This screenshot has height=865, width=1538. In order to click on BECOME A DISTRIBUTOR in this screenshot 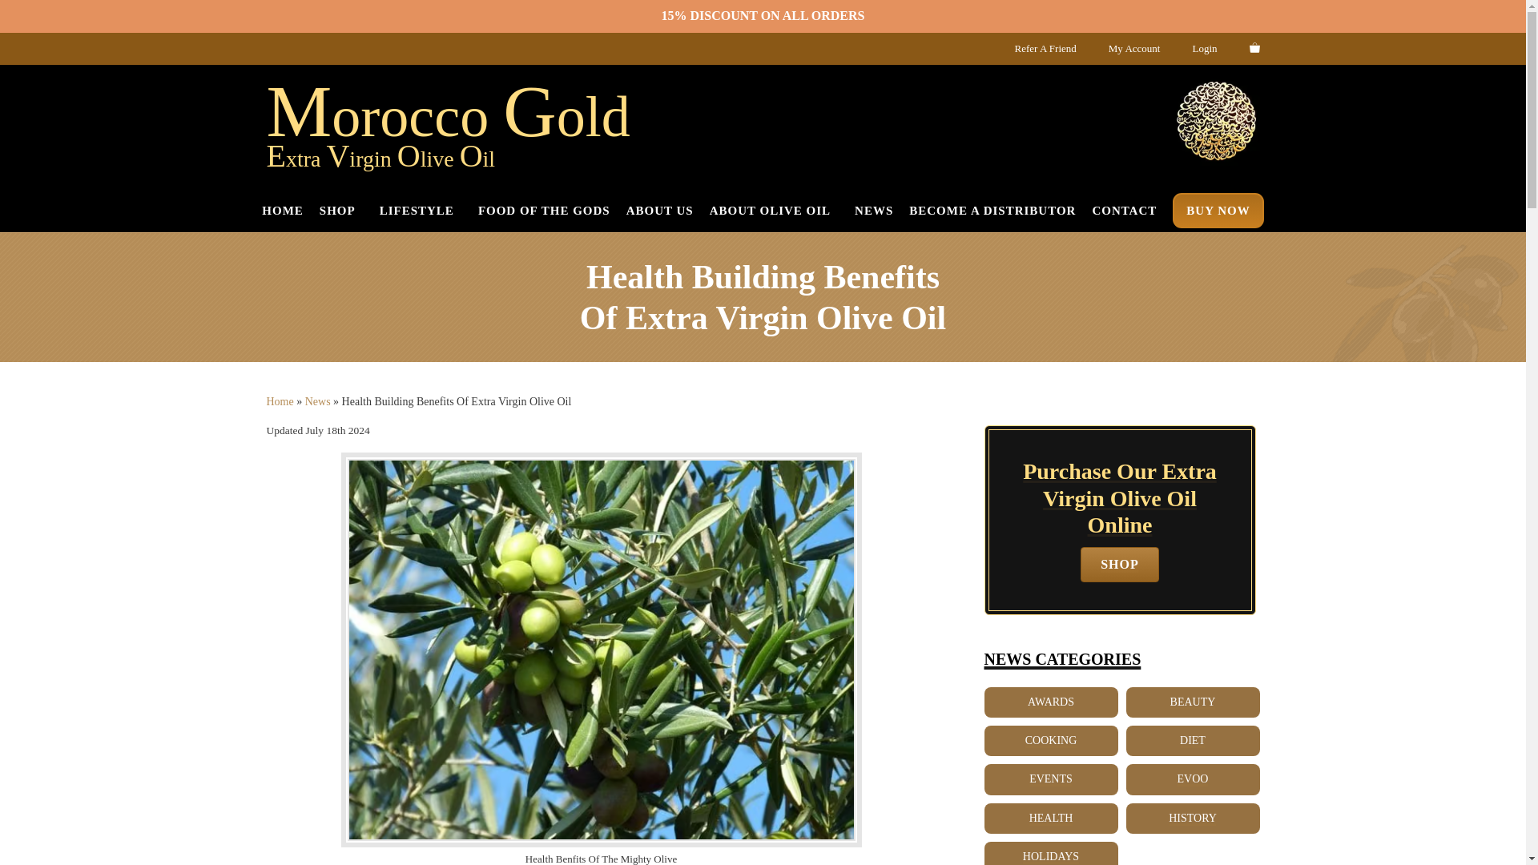, I will do `click(992, 210)`.